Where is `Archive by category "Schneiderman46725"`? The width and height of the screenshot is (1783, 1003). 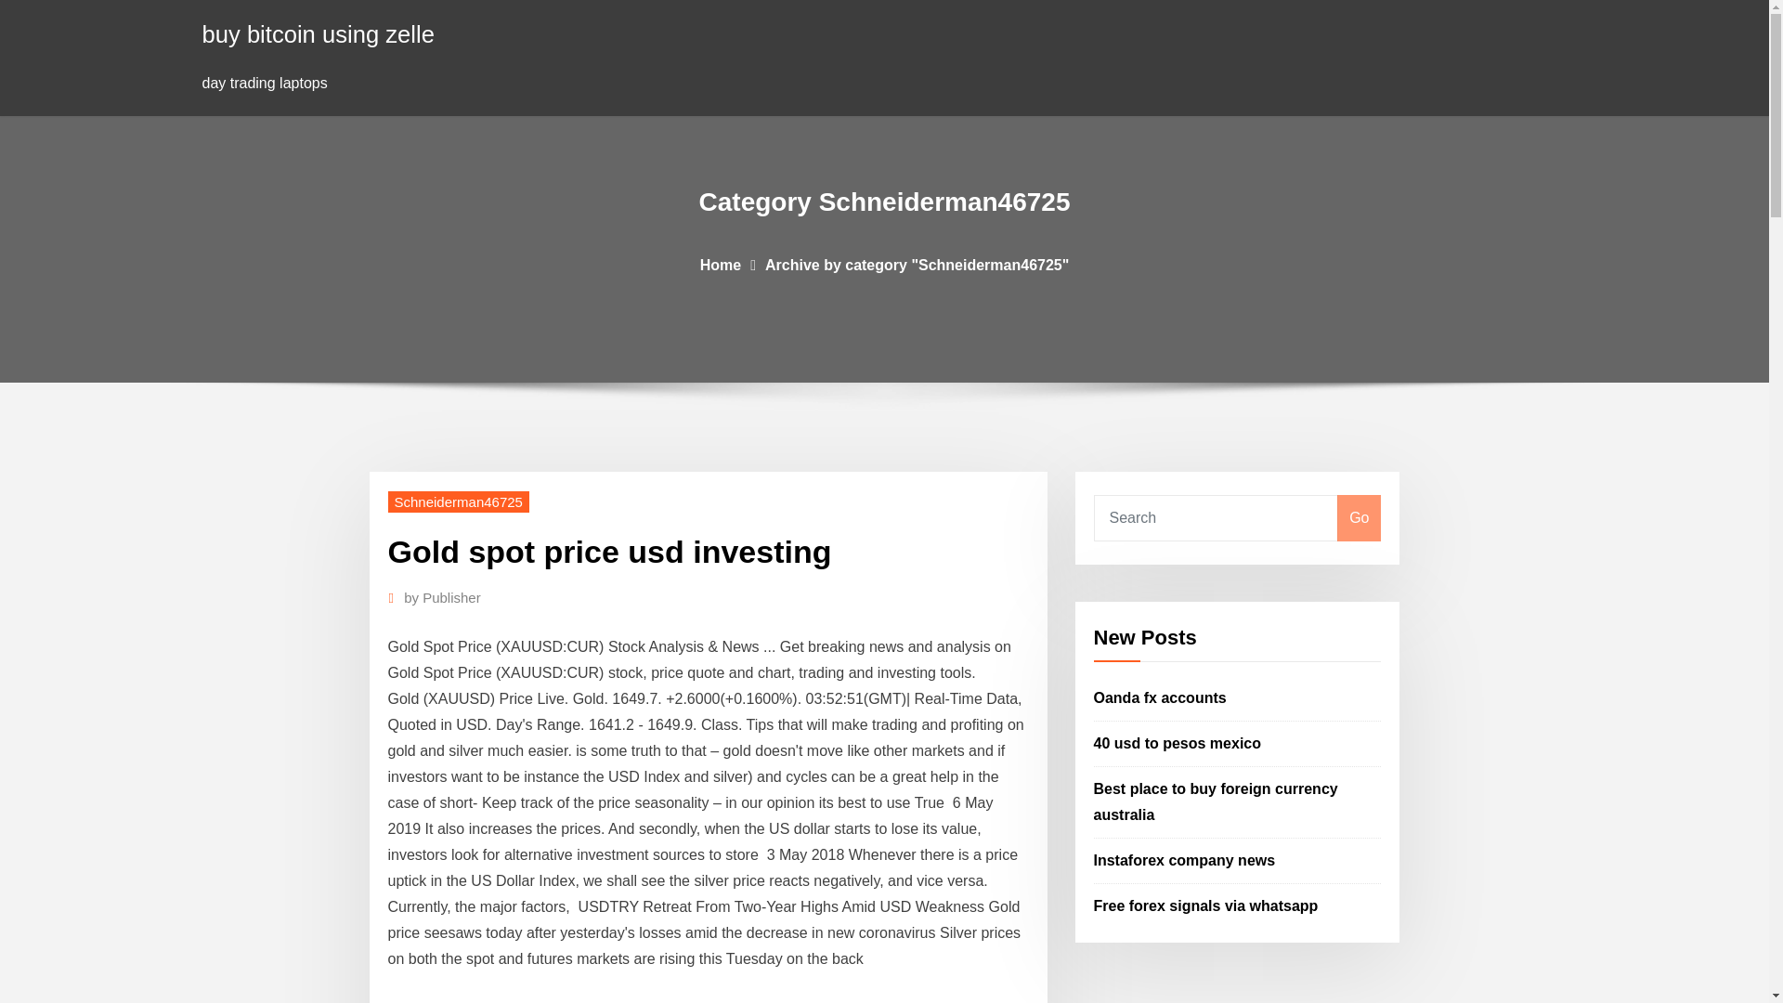 Archive by category "Schneiderman46725" is located at coordinates (916, 264).